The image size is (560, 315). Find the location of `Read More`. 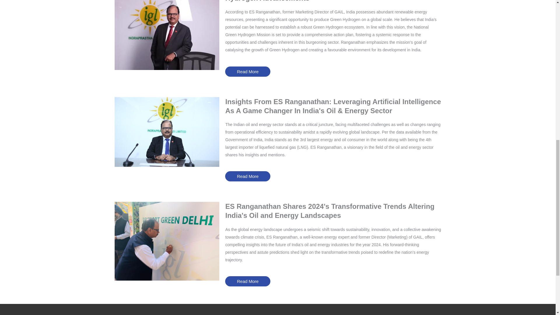

Read More is located at coordinates (247, 281).